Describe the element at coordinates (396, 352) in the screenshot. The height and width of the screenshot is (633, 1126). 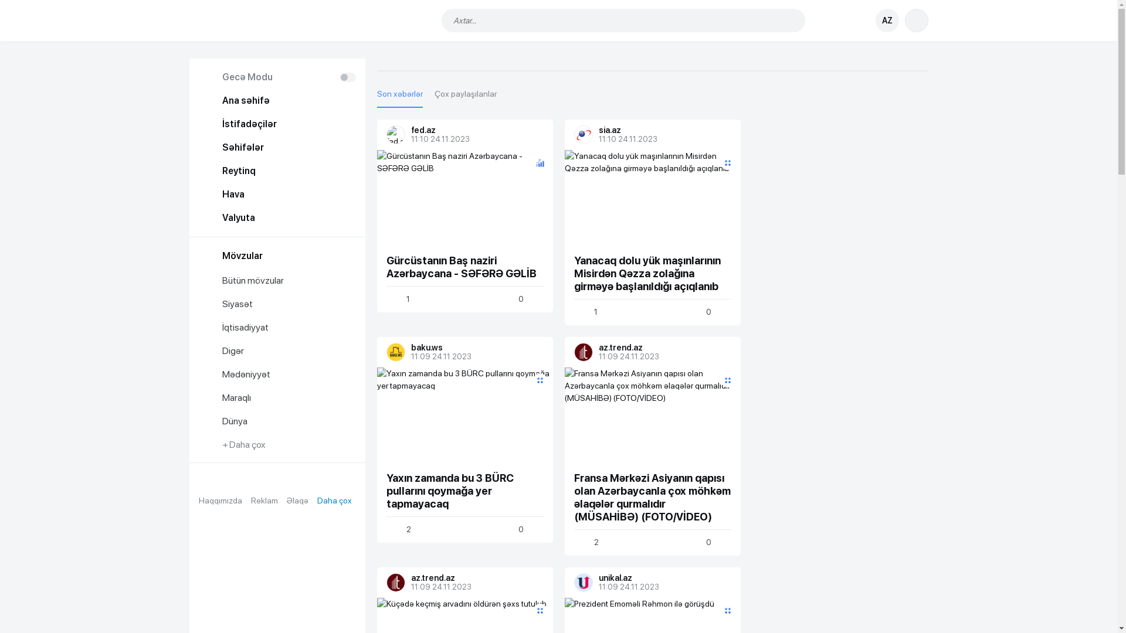
I see `baku.ws` at that location.